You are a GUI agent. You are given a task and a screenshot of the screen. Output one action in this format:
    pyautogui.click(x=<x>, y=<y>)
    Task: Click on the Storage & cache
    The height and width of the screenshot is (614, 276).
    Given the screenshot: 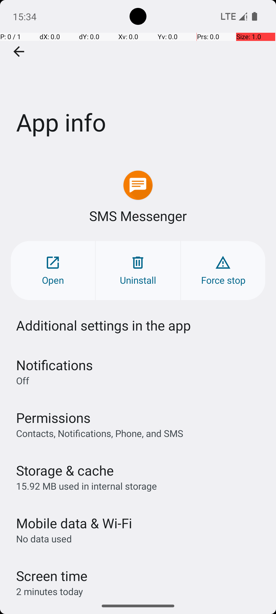 What is the action you would take?
    pyautogui.click(x=65, y=470)
    